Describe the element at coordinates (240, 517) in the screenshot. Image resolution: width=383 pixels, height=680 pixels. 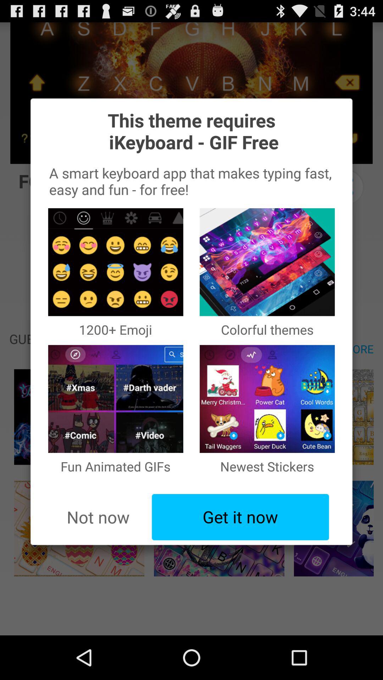
I see `turn off the get it now` at that location.